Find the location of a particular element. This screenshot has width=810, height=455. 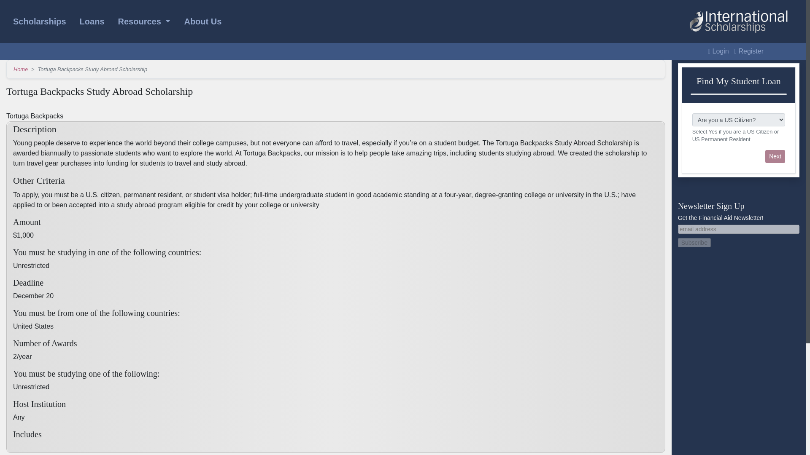

Subscribe is located at coordinates (694, 243).